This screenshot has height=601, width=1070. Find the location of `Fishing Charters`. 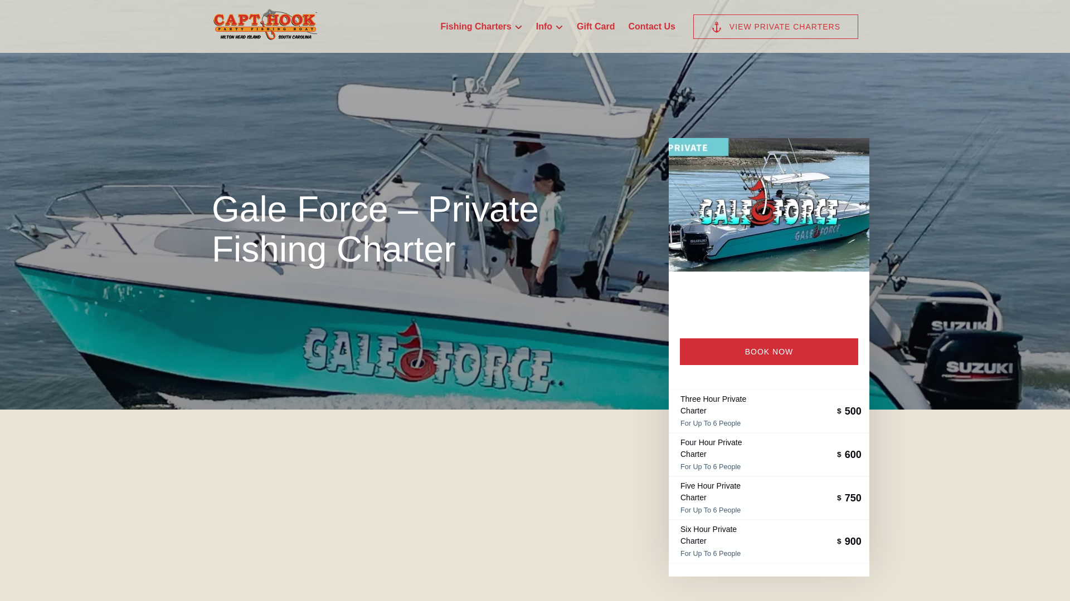

Fishing Charters is located at coordinates (481, 27).